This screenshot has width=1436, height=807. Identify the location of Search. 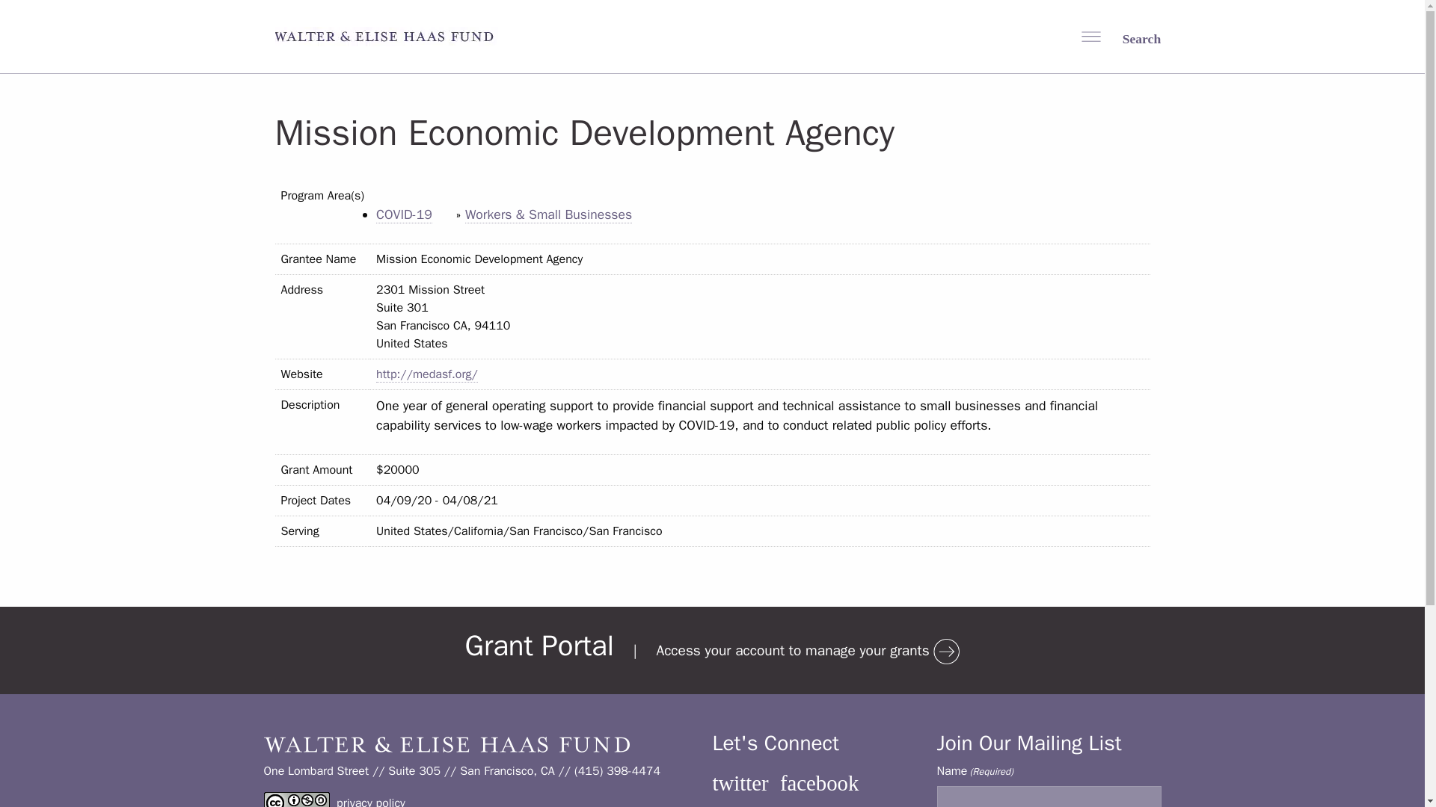
(1131, 37).